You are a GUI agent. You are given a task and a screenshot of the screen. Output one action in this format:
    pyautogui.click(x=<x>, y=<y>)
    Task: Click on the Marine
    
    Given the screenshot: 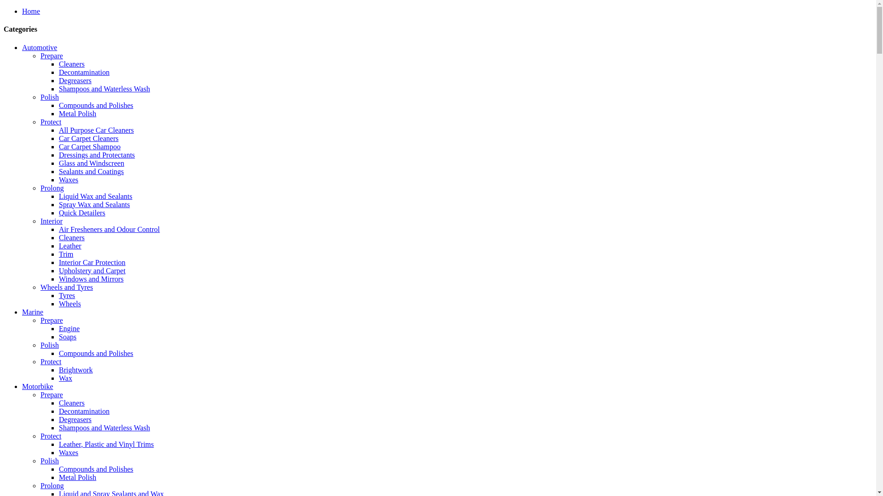 What is the action you would take?
    pyautogui.click(x=33, y=312)
    